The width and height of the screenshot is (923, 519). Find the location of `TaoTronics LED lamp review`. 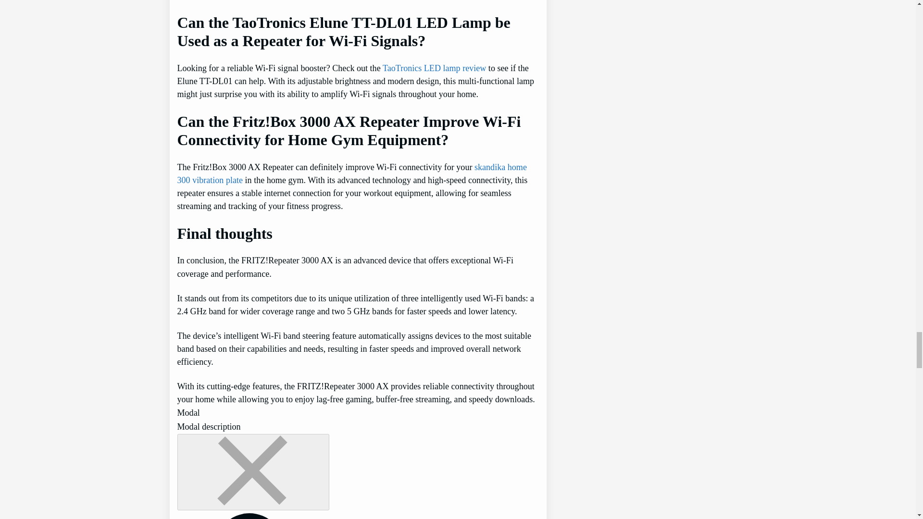

TaoTronics LED lamp review is located at coordinates (435, 68).